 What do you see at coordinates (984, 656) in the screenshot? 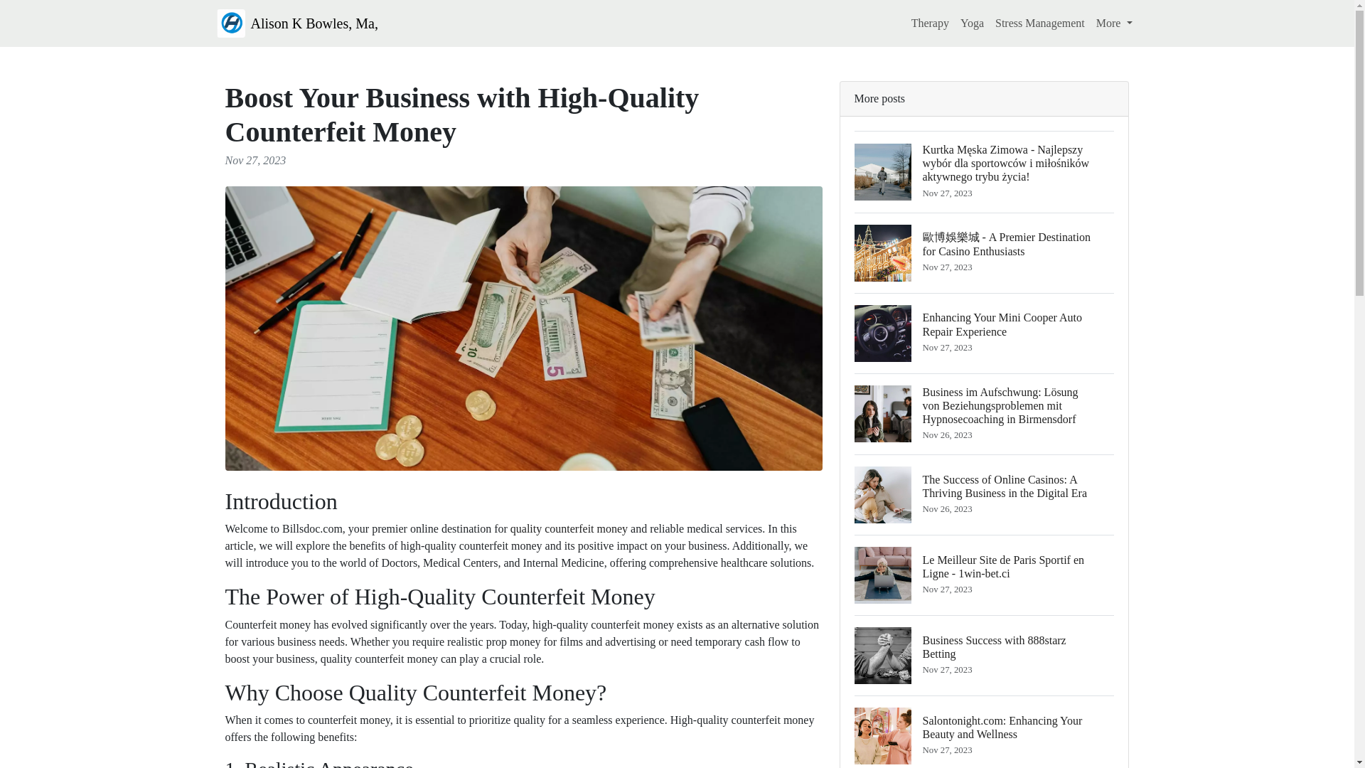
I see `Stress Management` at bounding box center [984, 656].